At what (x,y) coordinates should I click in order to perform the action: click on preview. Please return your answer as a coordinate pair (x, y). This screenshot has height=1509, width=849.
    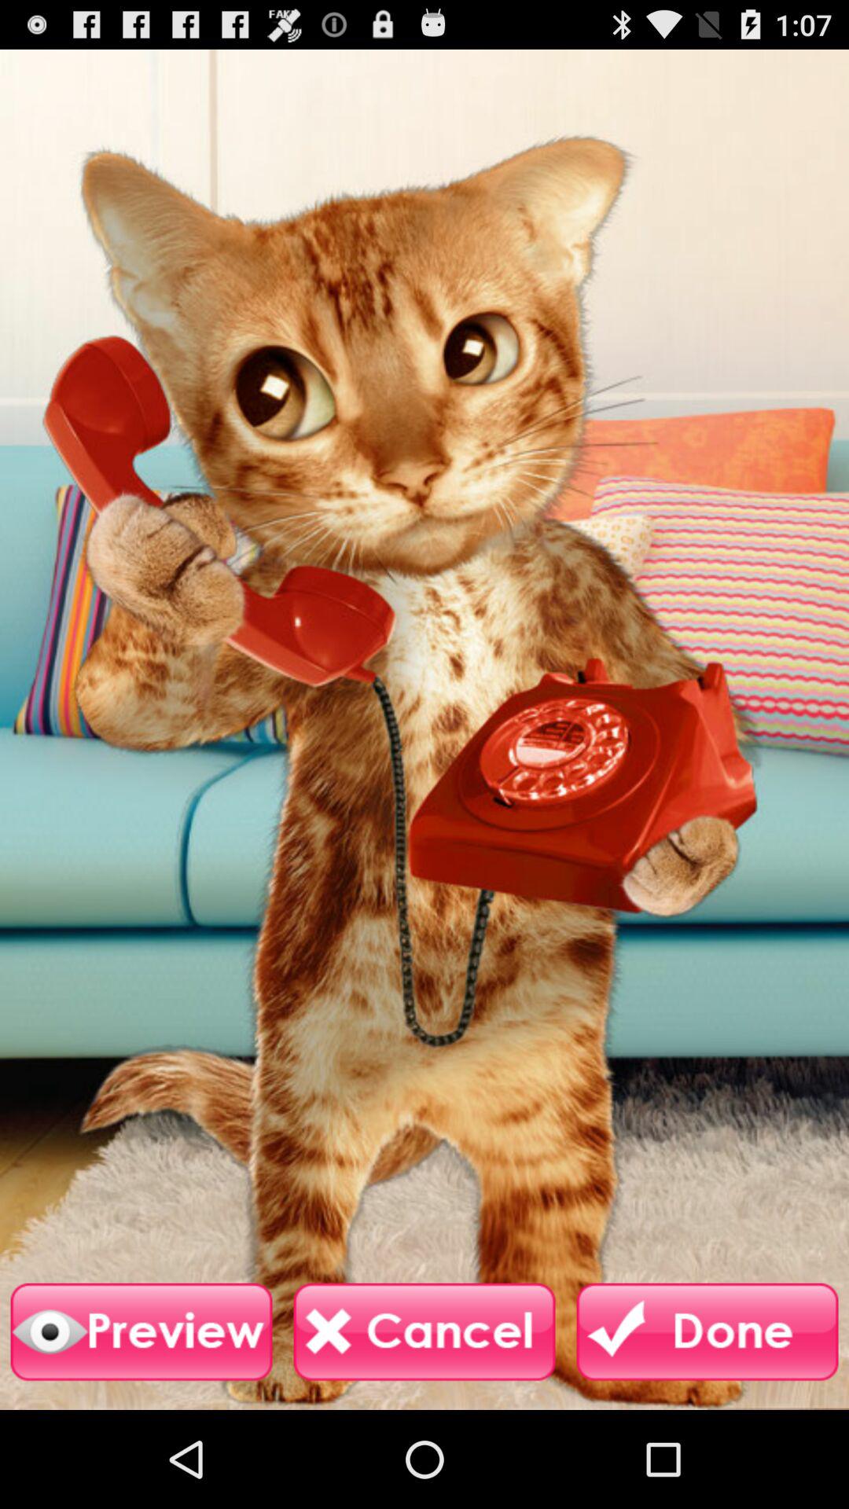
    Looking at the image, I should click on (141, 1332).